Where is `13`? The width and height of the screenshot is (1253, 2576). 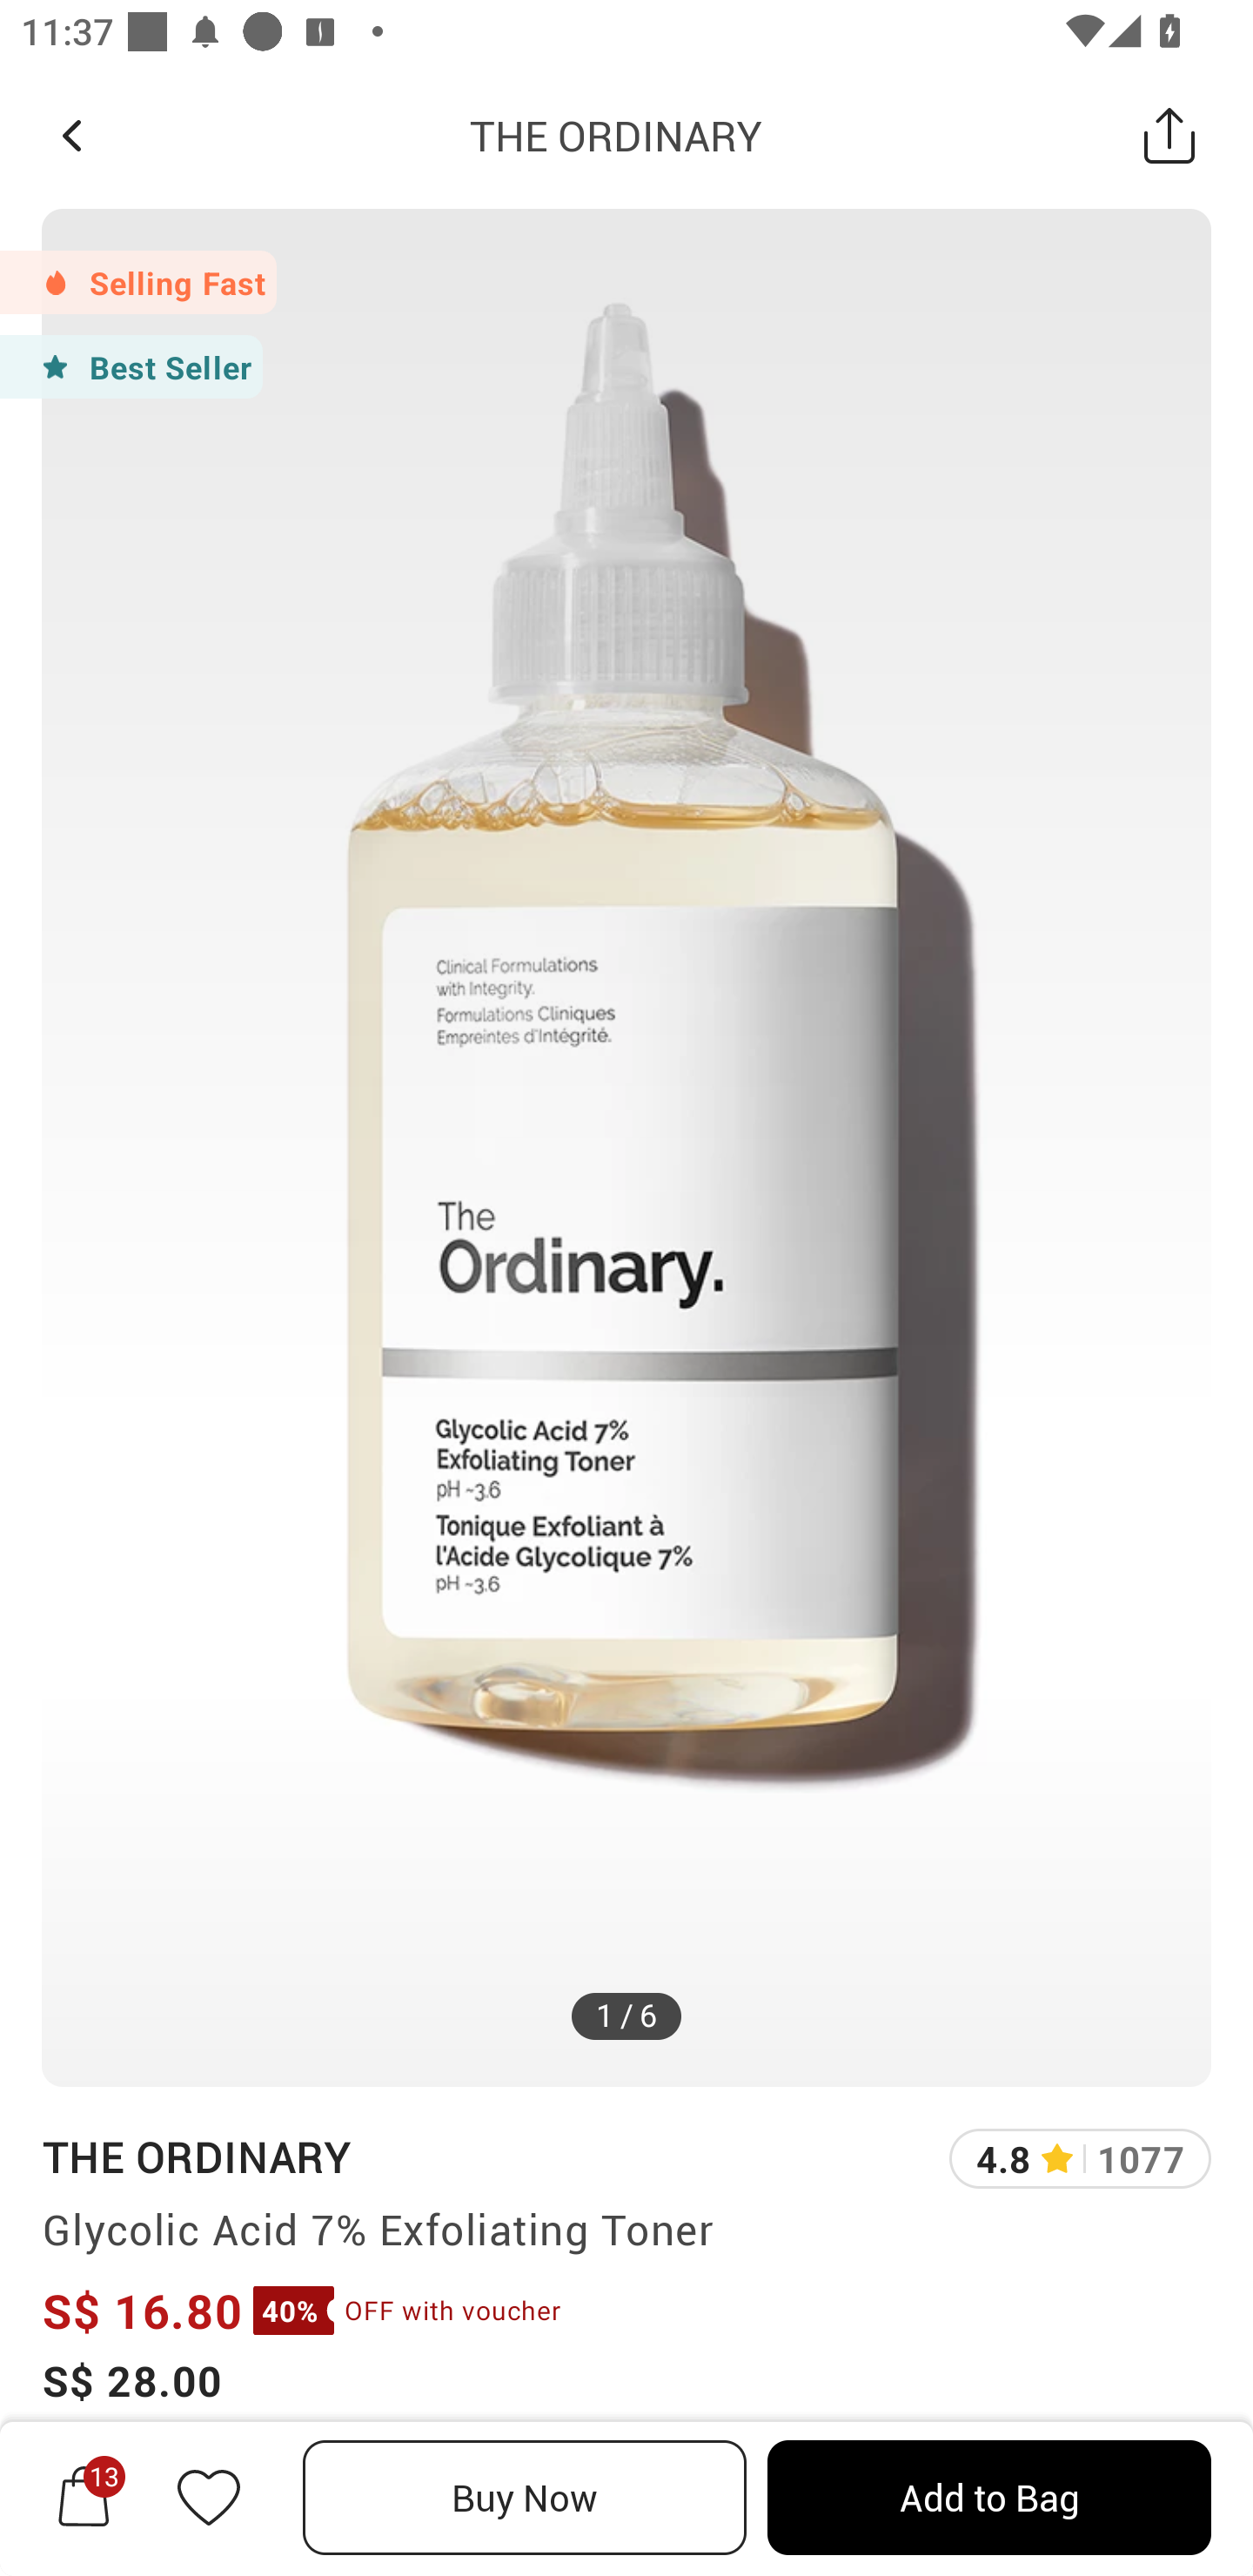
13 is located at coordinates (84, 2497).